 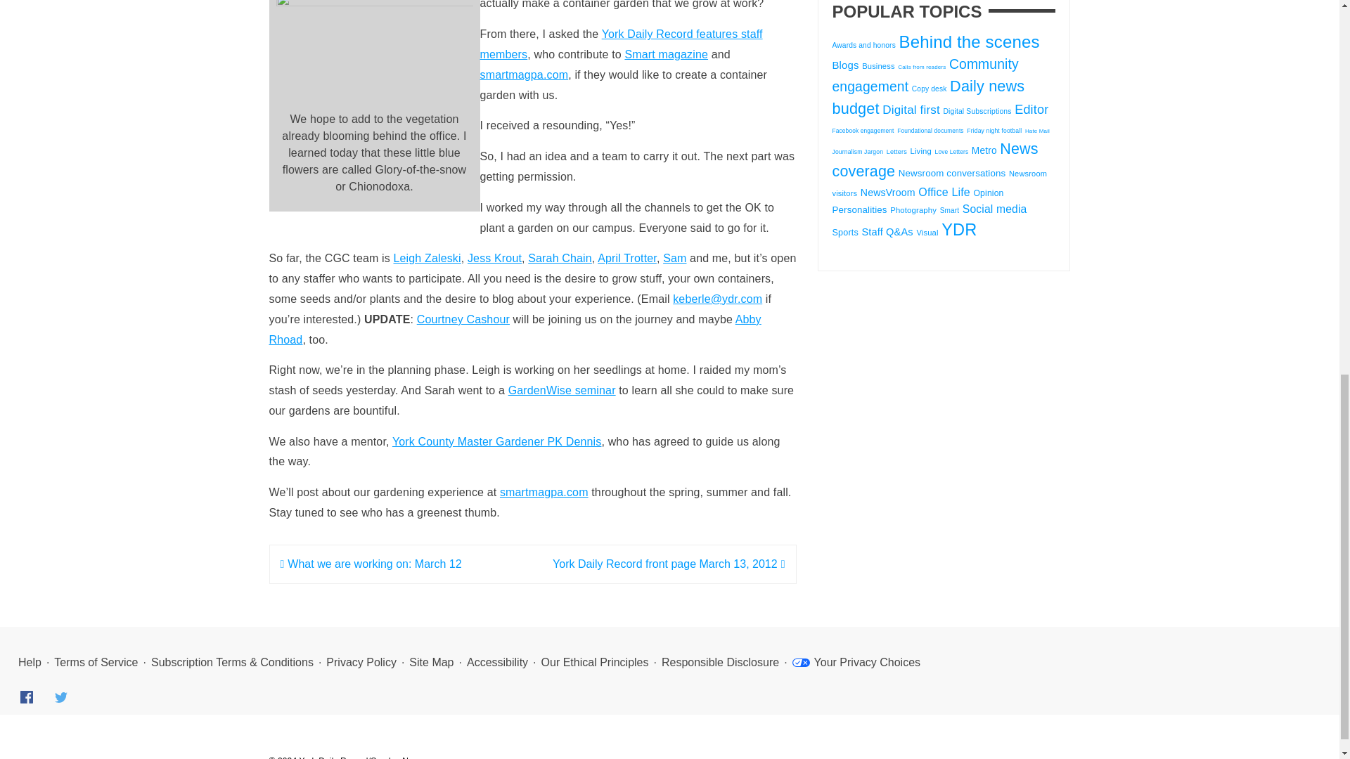 I want to click on Abby Rhoad, so click(x=515, y=330).